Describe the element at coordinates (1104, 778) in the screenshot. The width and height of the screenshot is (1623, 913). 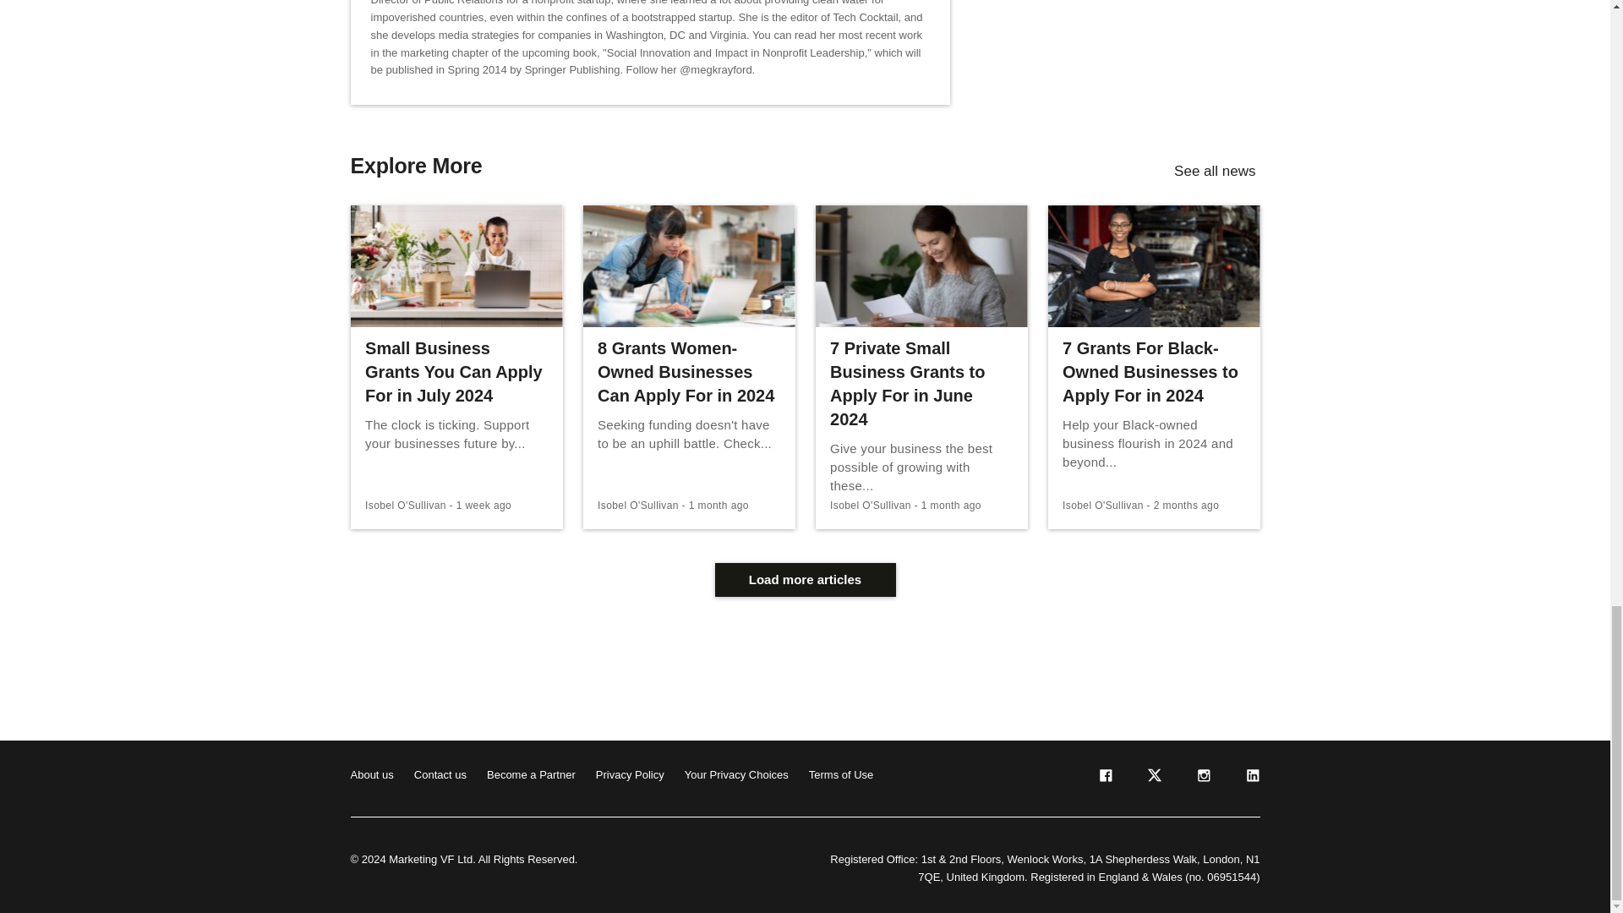
I see `facebook` at that location.